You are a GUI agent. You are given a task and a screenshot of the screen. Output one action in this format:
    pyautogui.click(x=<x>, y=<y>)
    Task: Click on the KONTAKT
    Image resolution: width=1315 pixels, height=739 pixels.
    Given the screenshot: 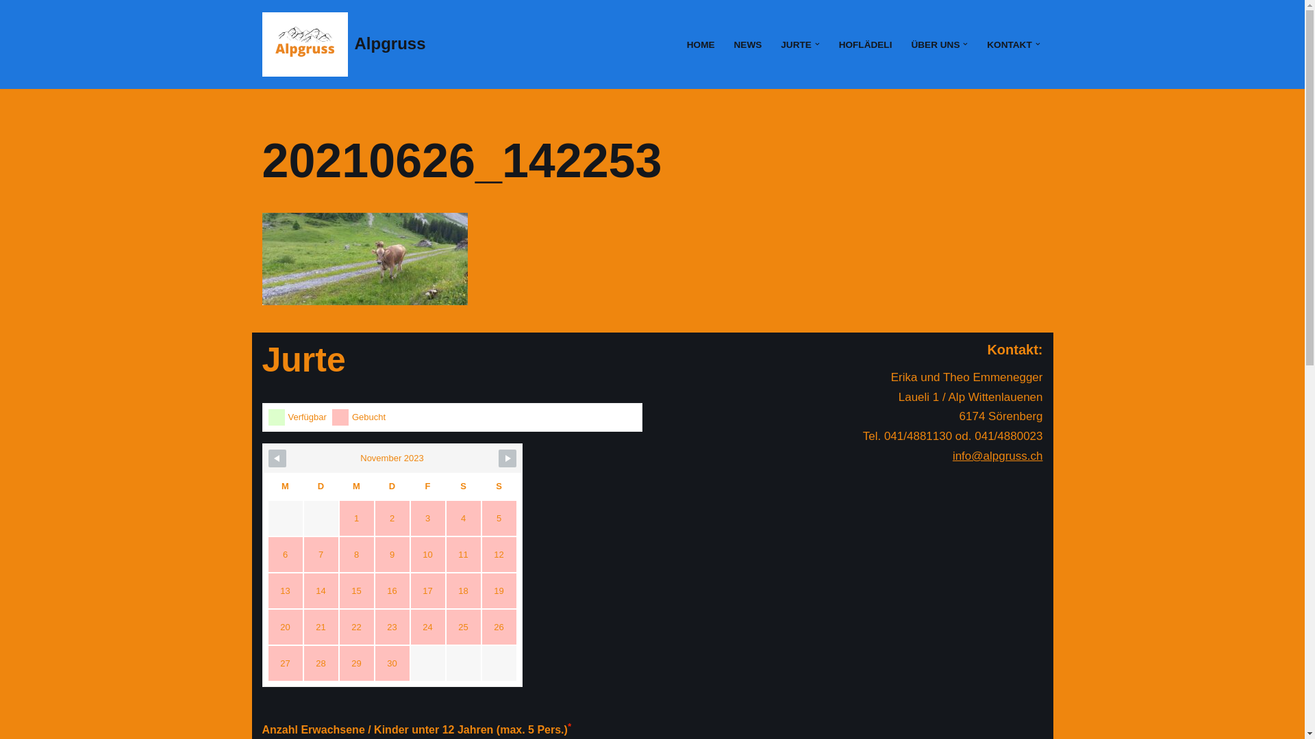 What is the action you would take?
    pyautogui.click(x=1010, y=44)
    